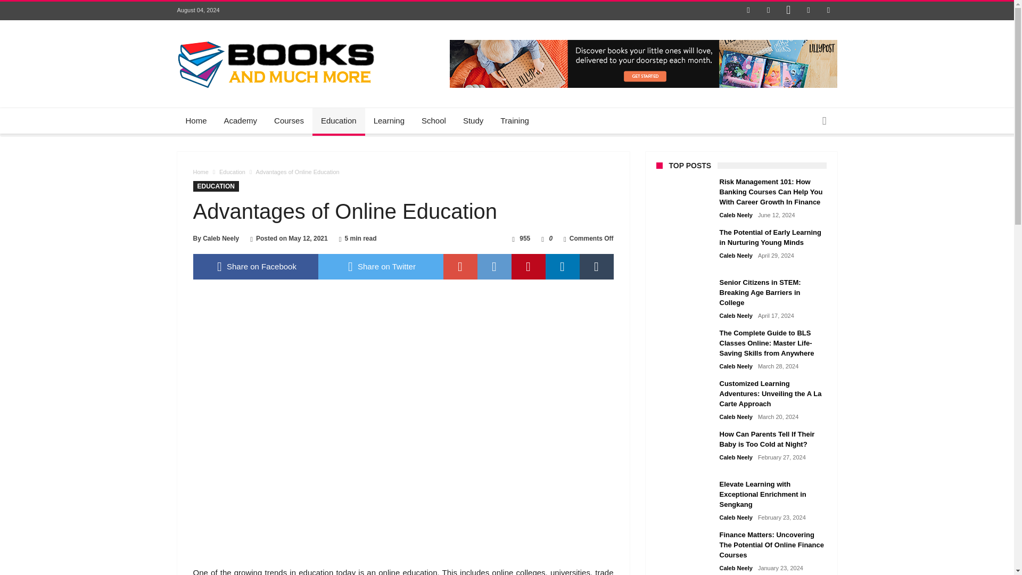 This screenshot has width=1022, height=575. I want to click on Courses, so click(289, 120).